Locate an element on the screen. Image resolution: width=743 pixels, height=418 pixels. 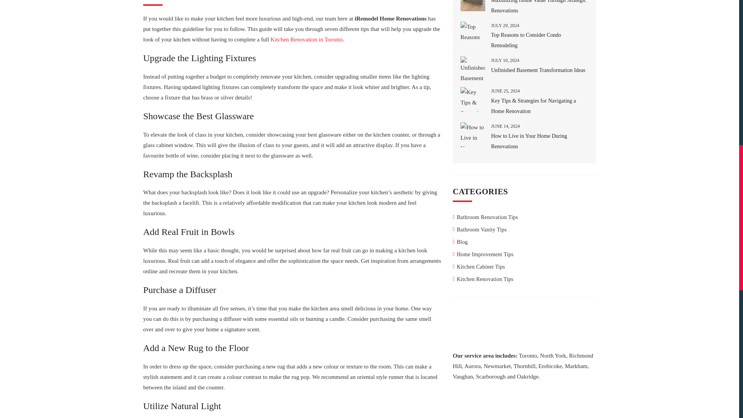
Maximizing Home Value Through Strategic Renovations is located at coordinates (473, 5).